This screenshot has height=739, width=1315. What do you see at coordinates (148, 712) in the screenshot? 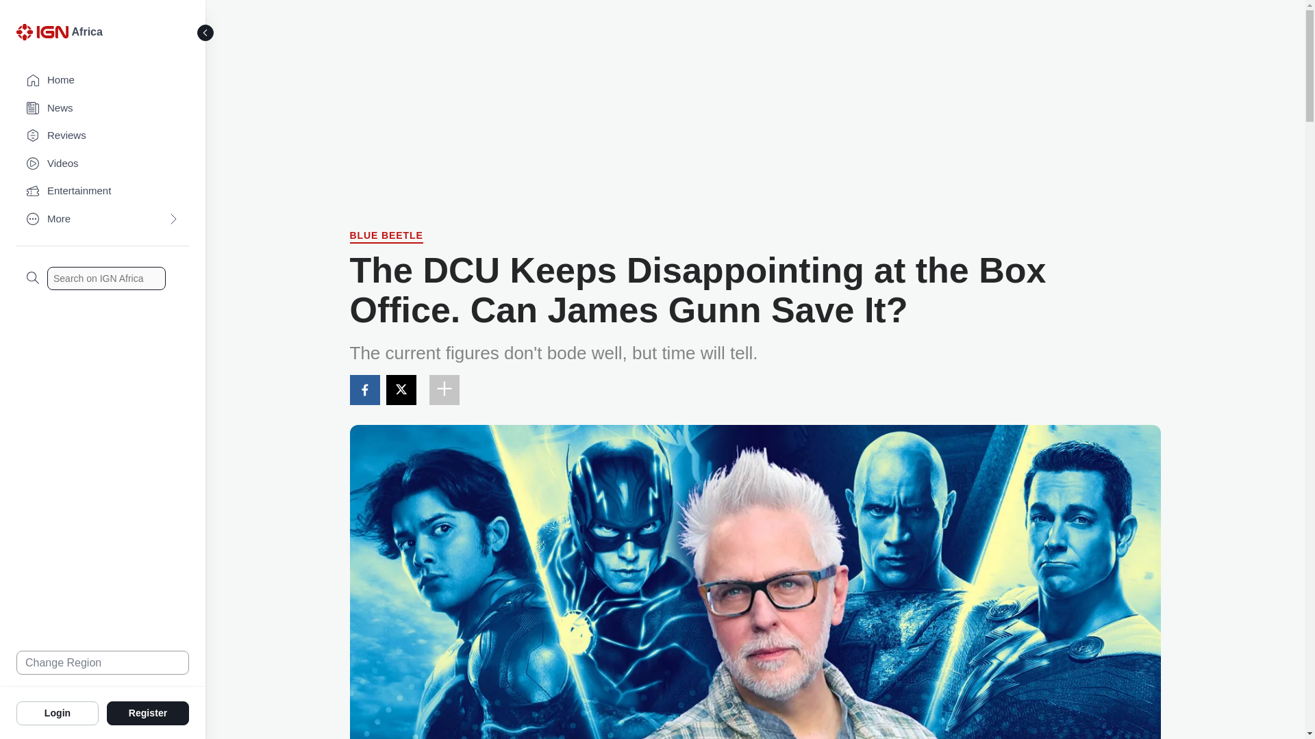
I see `Register` at bounding box center [148, 712].